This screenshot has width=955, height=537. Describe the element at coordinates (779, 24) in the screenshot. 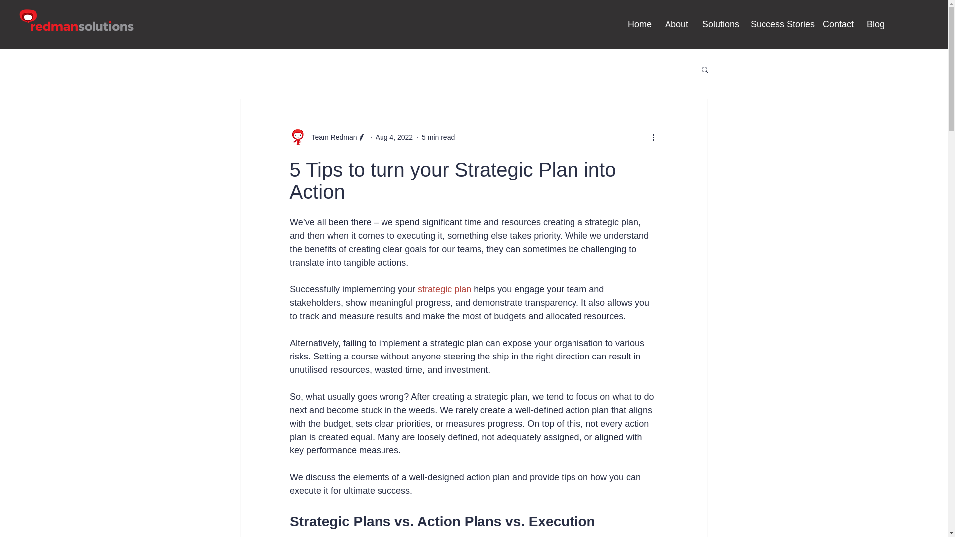

I see `Success Stories` at that location.